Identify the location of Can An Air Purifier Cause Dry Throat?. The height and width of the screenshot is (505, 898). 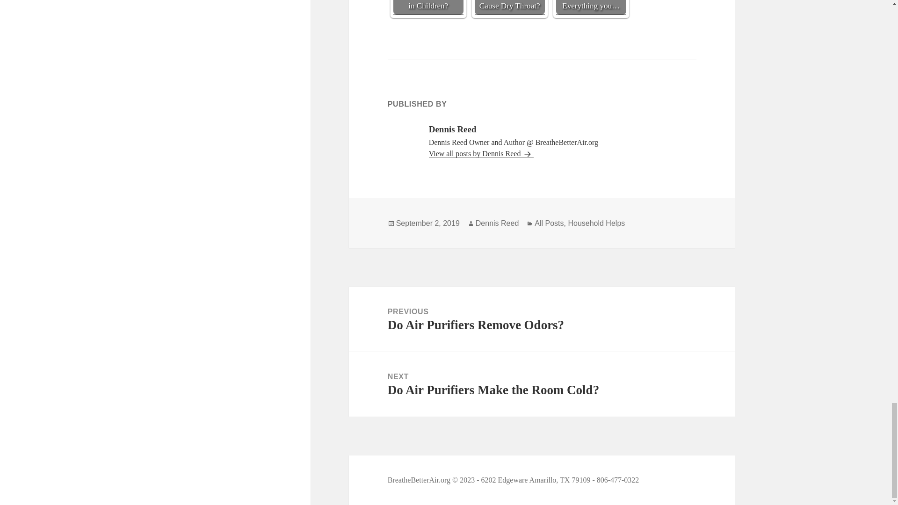
(549, 223).